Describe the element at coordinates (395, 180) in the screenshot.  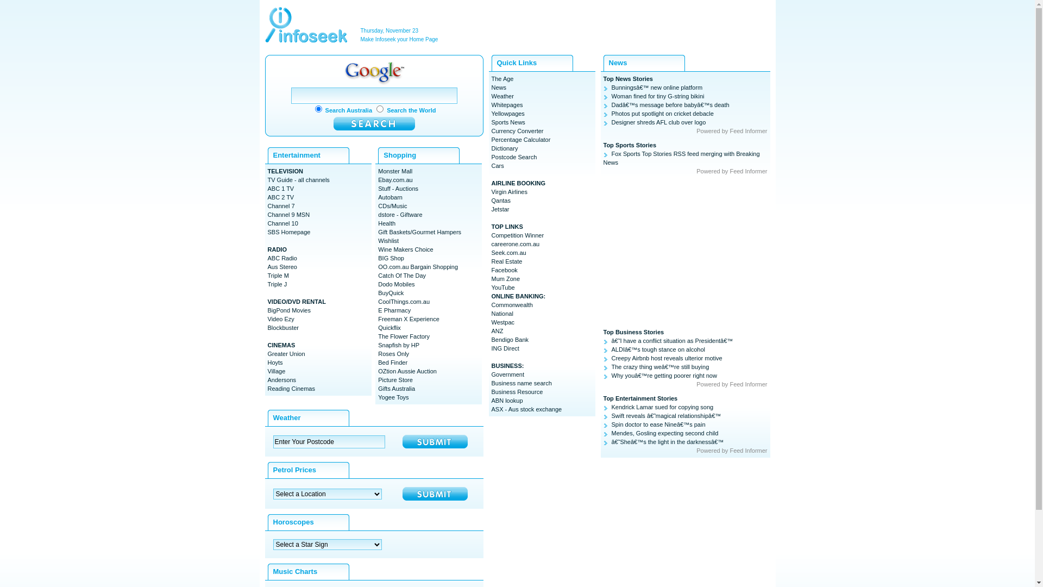
I see `Ebay.com.au` at that location.